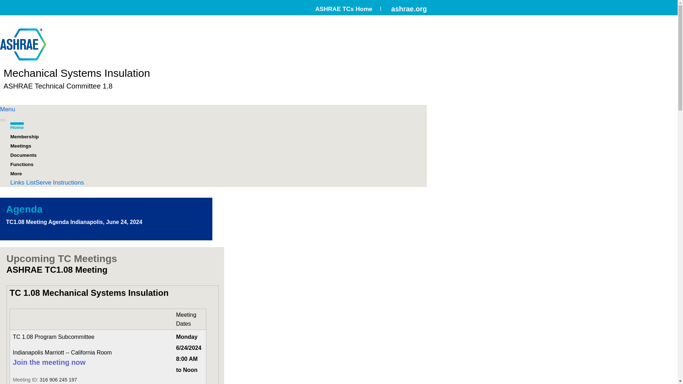 Image resolution: width=683 pixels, height=384 pixels. I want to click on TC1.08 Meeting Agenda Indianapolis, June 24, 2024, so click(74, 223).